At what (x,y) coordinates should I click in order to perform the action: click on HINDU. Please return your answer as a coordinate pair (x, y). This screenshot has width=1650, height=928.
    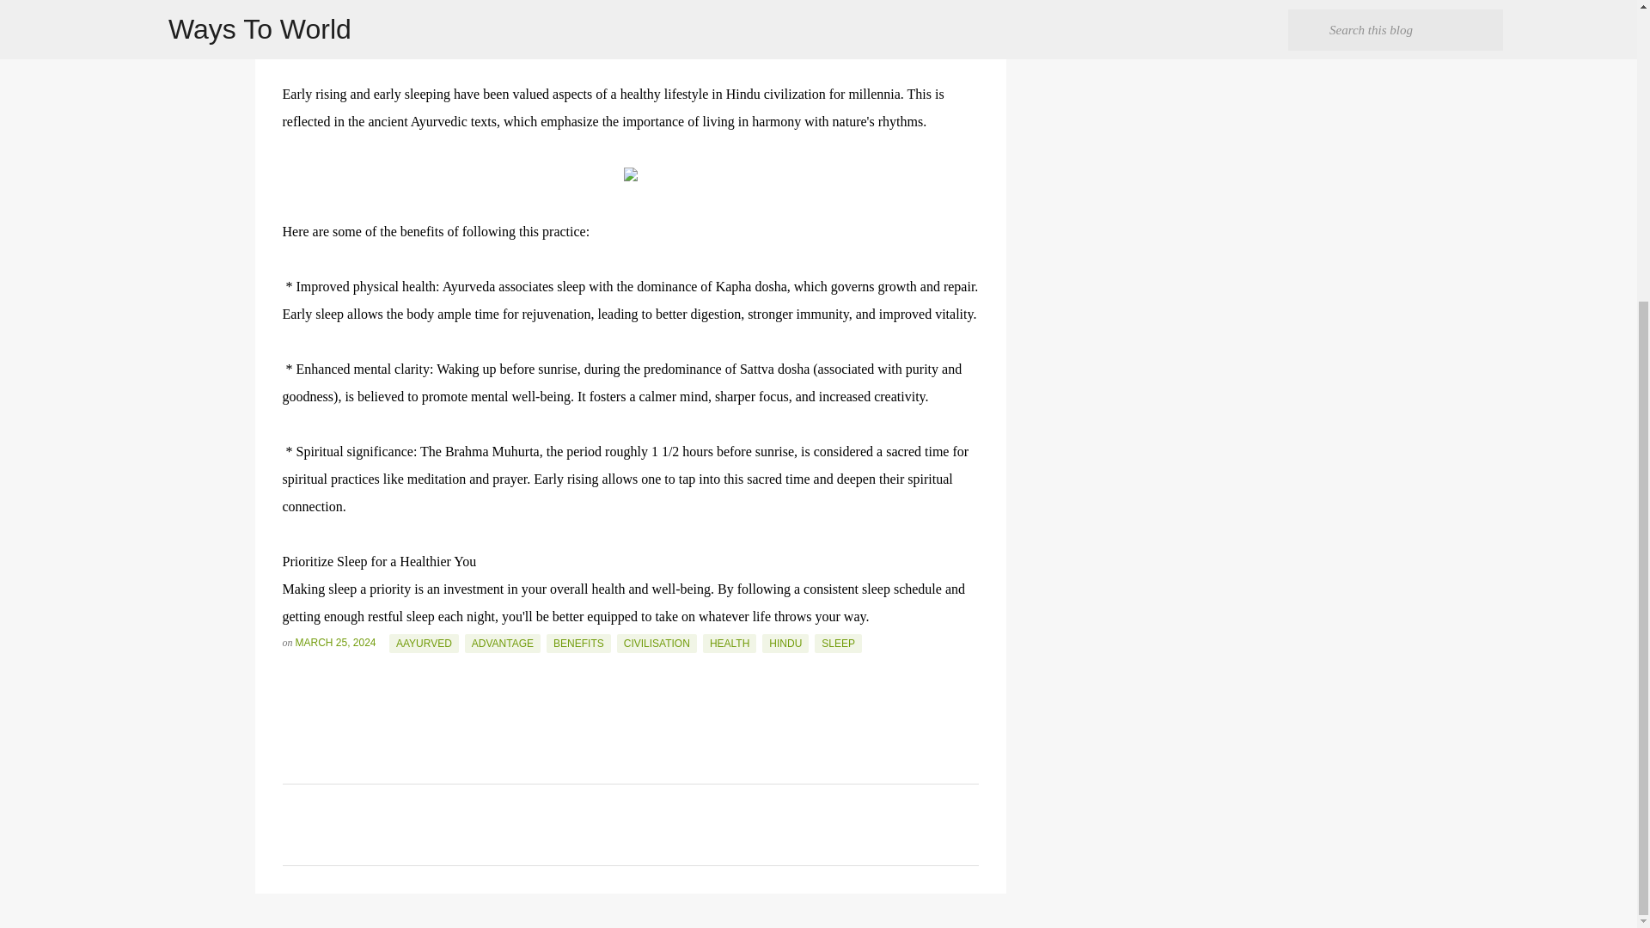
    Looking at the image, I should click on (785, 643).